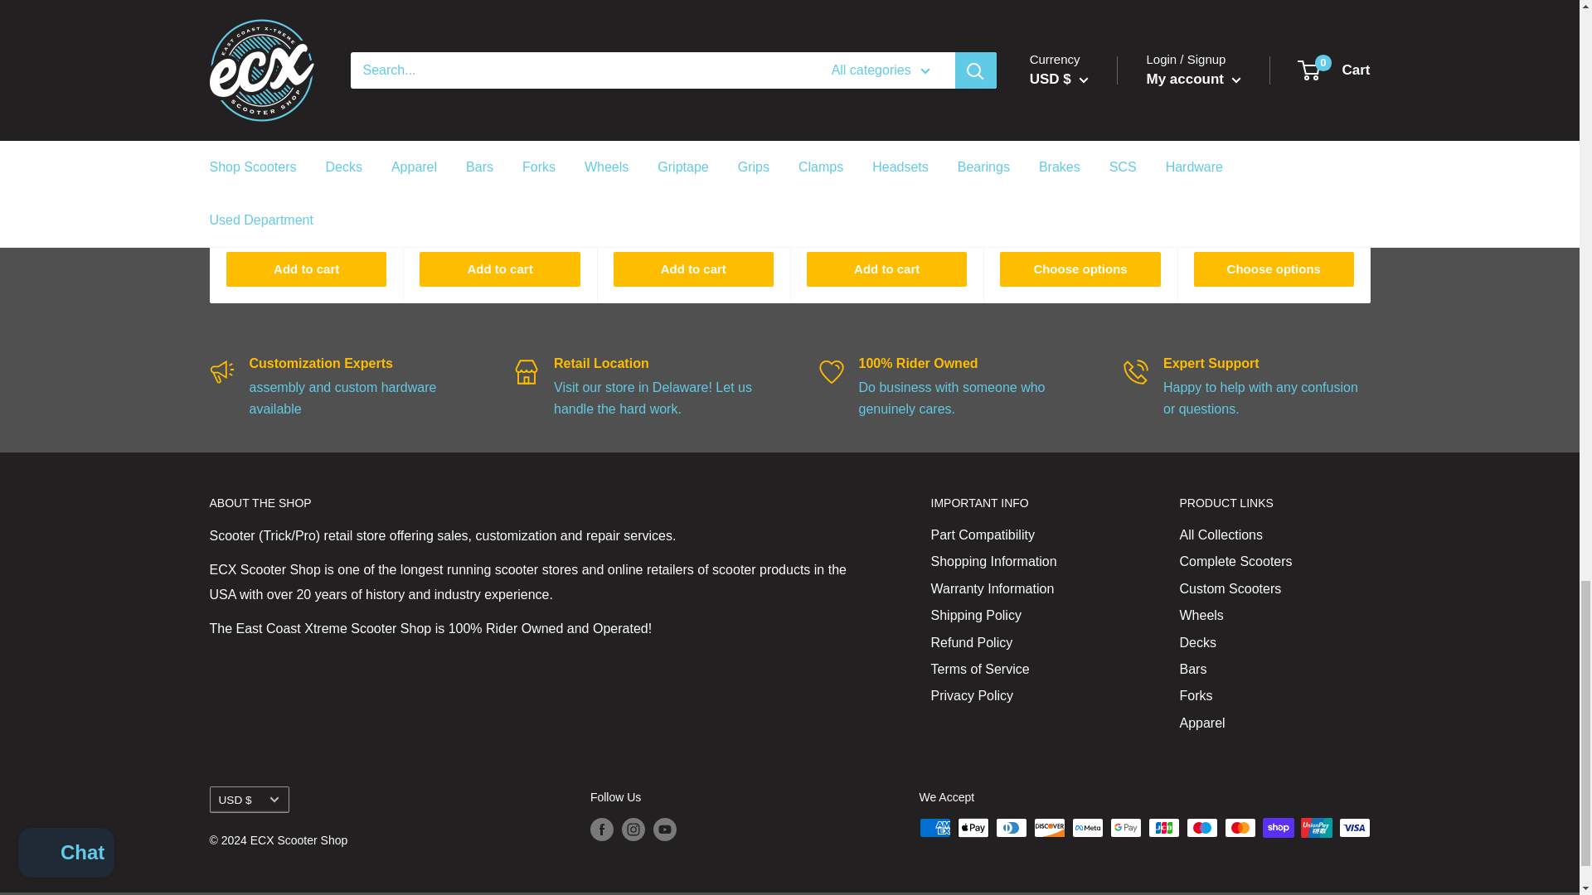 This screenshot has height=895, width=1592. Describe the element at coordinates (1035, 212) in the screenshot. I see `Grey` at that location.